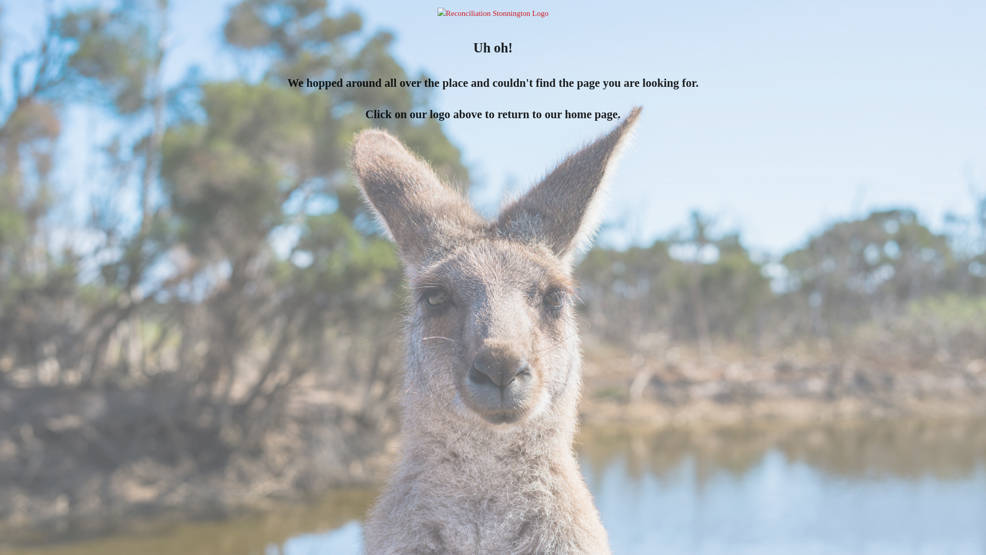 This screenshot has width=986, height=555. What do you see at coordinates (493, 13) in the screenshot?
I see `Reconciliation Stonnington` at bounding box center [493, 13].